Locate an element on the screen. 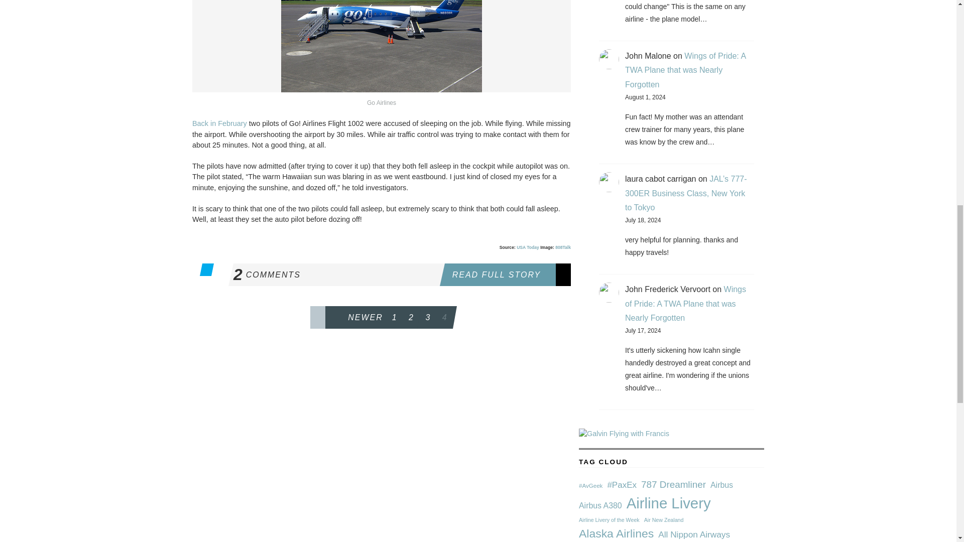 This screenshot has height=542, width=964. READ FULL STORY is located at coordinates (348, 317).